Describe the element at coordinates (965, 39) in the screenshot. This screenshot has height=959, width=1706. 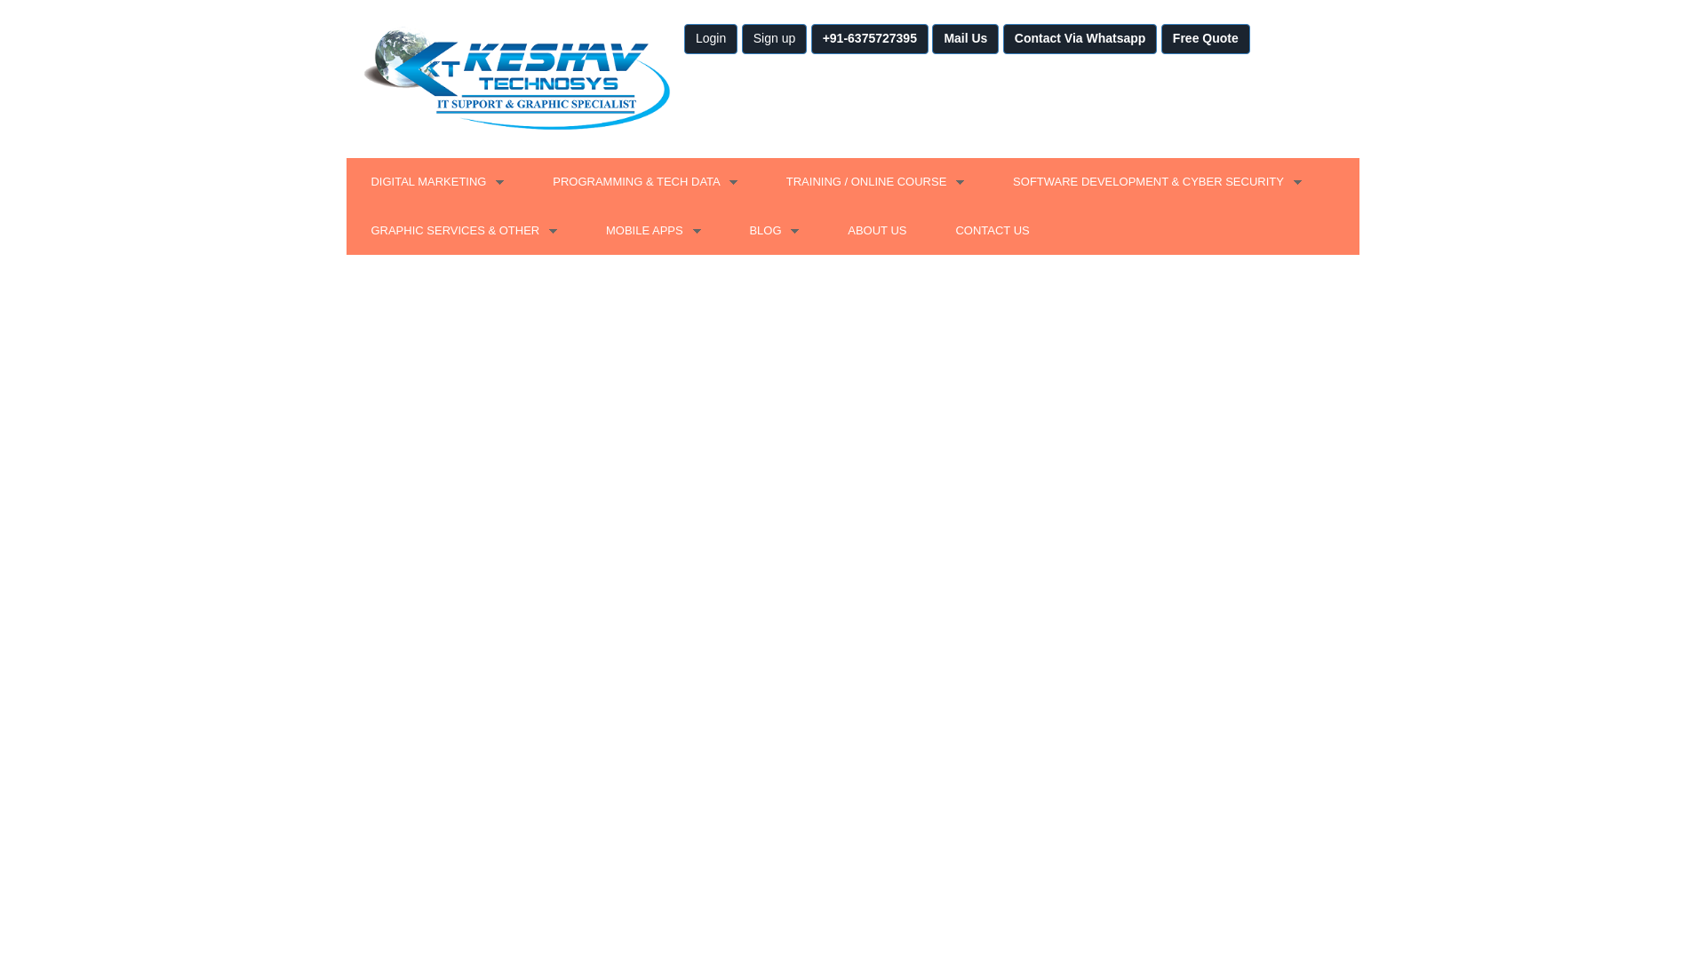
I see `Mail` at that location.